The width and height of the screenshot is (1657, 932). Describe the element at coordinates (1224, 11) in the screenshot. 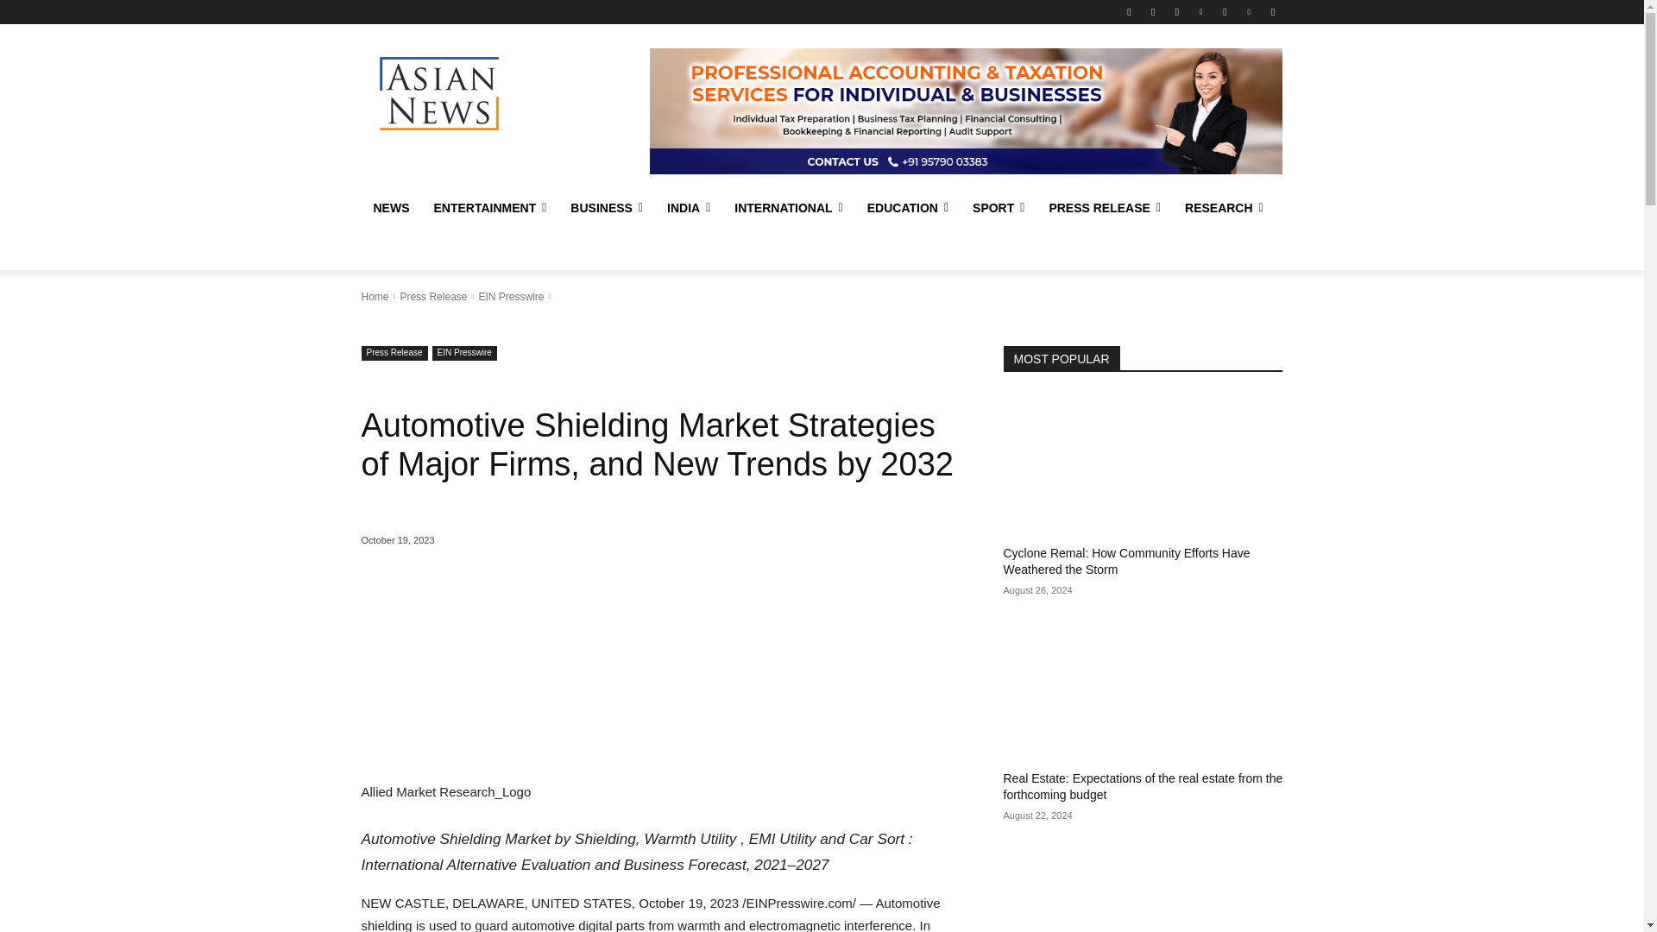

I see `Tumblr` at that location.